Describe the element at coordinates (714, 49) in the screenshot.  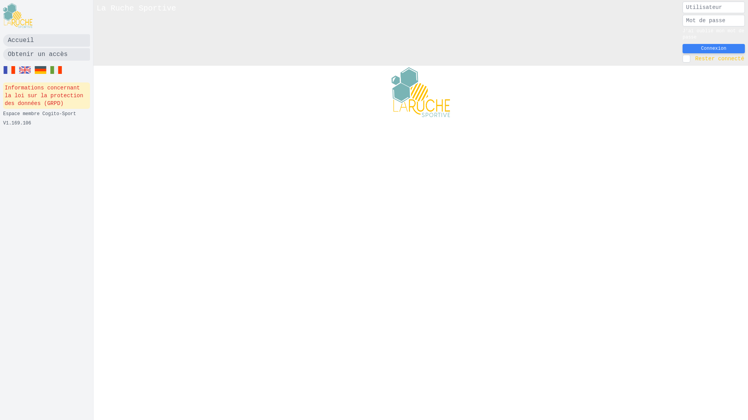
I see `Connexion` at that location.